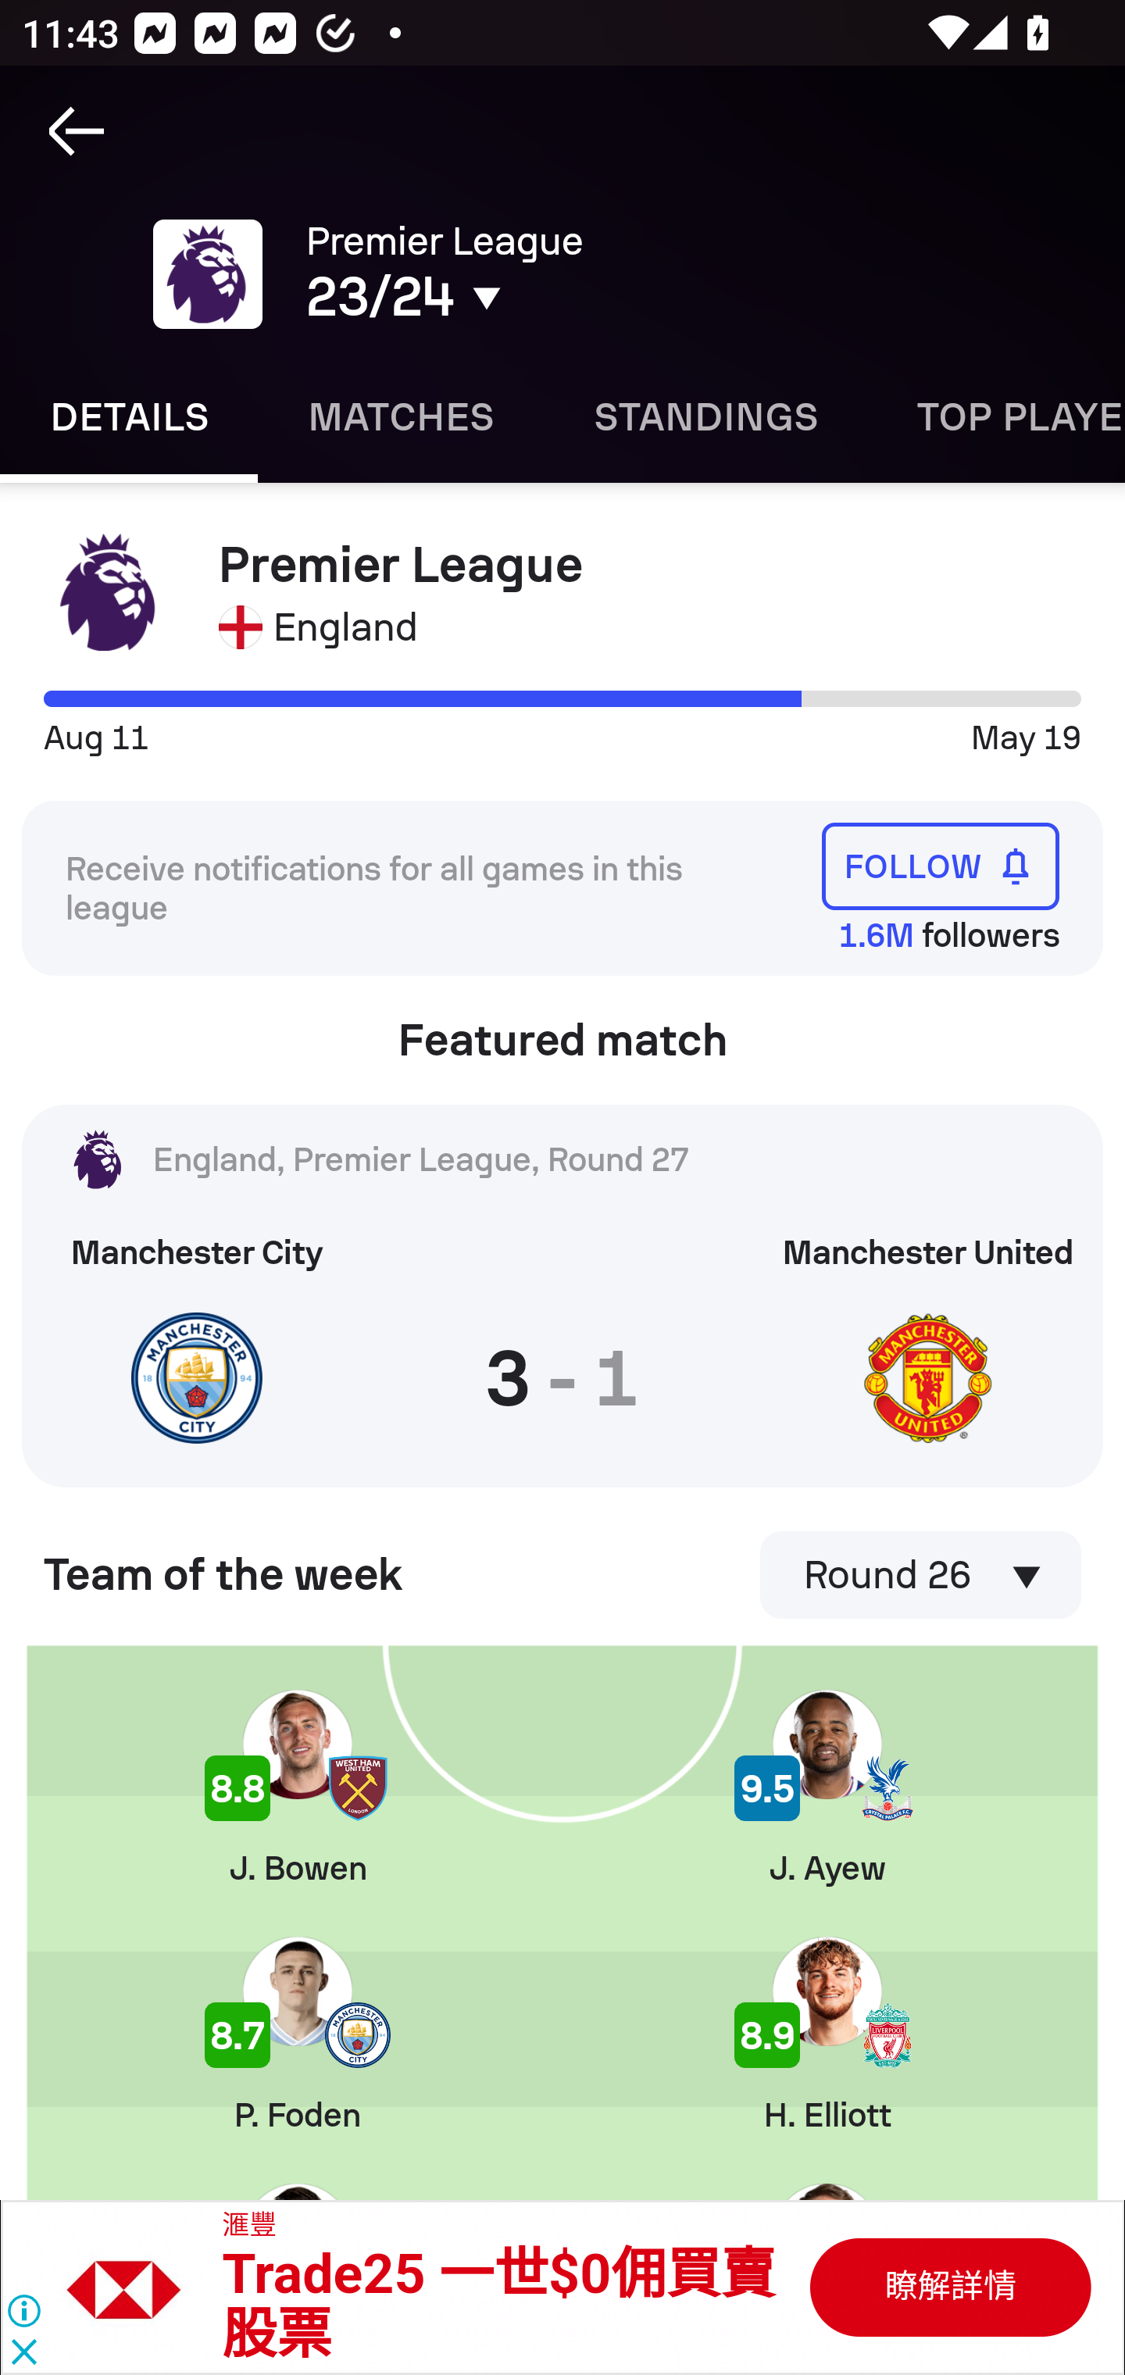  What do you see at coordinates (705, 416) in the screenshot?
I see `Standings STANDINGS` at bounding box center [705, 416].